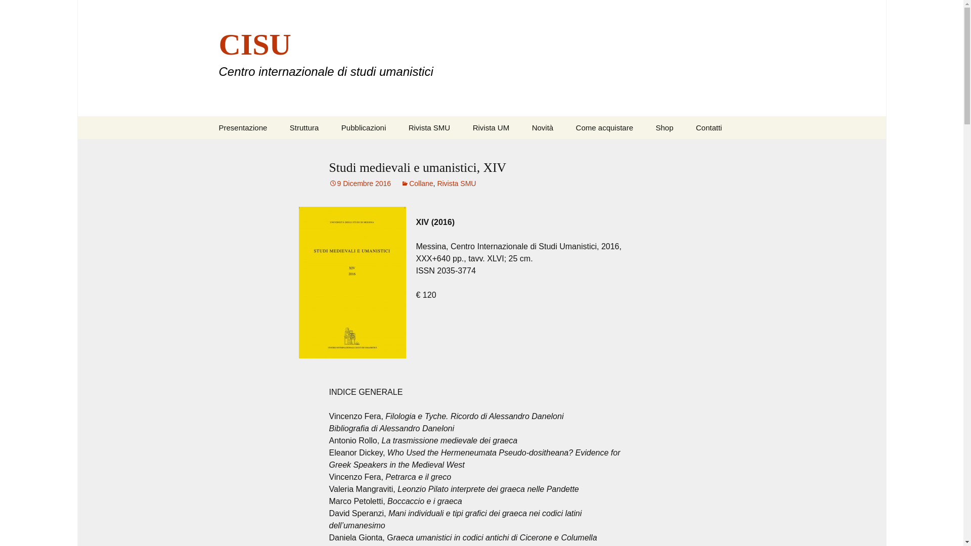 This screenshot has width=971, height=546. What do you see at coordinates (491, 127) in the screenshot?
I see `Codice etico` at bounding box center [491, 127].